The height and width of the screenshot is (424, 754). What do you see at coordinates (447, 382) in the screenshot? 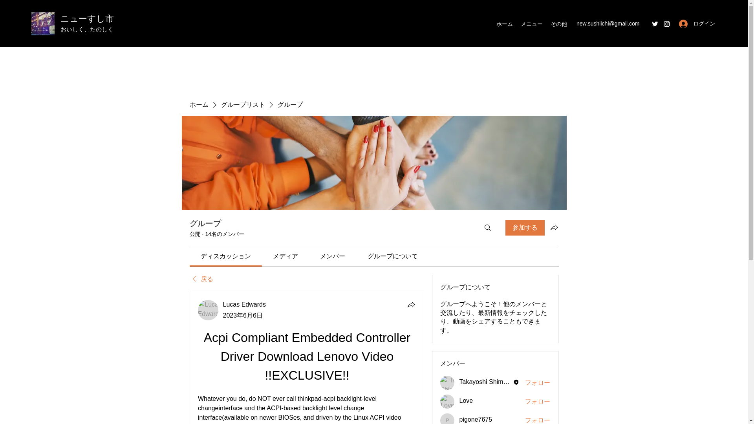
I see `Takayoshi Shimobayashi` at bounding box center [447, 382].